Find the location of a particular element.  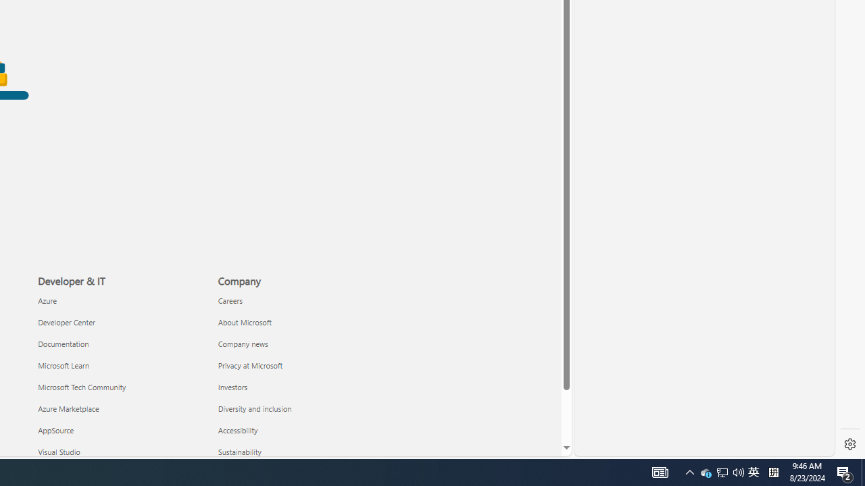

Careers Company is located at coordinates (230, 300).